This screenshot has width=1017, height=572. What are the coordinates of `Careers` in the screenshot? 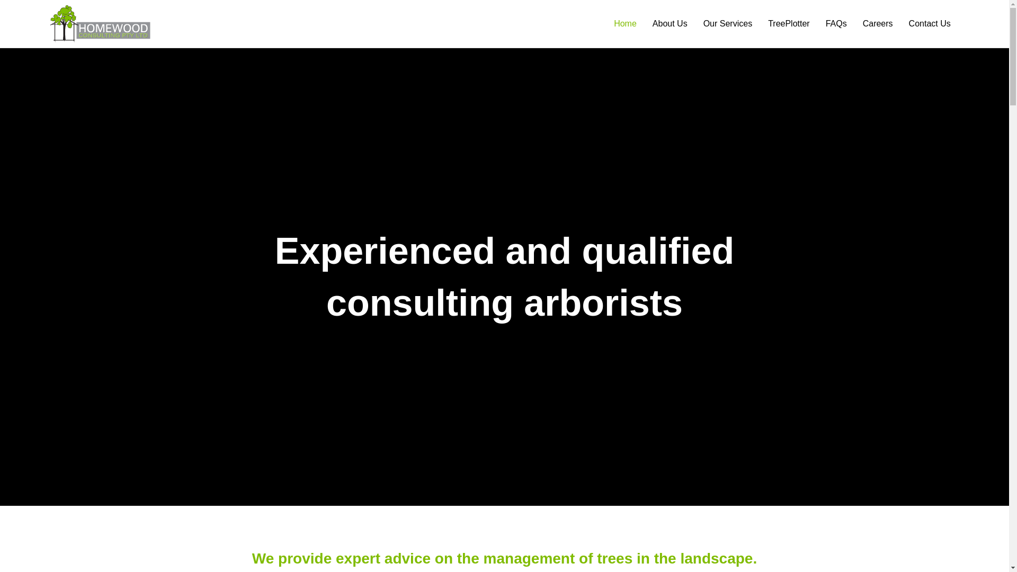 It's located at (878, 24).